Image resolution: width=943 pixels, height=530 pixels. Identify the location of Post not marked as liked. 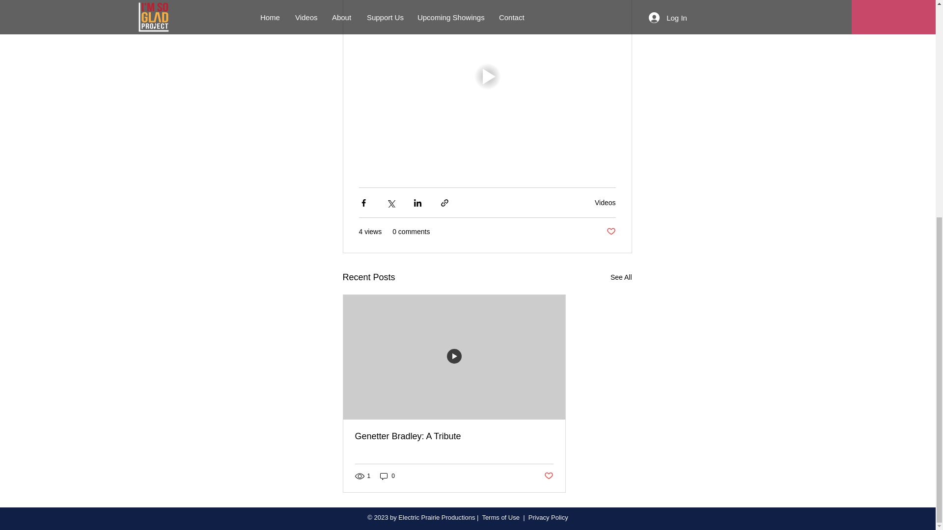
(611, 232).